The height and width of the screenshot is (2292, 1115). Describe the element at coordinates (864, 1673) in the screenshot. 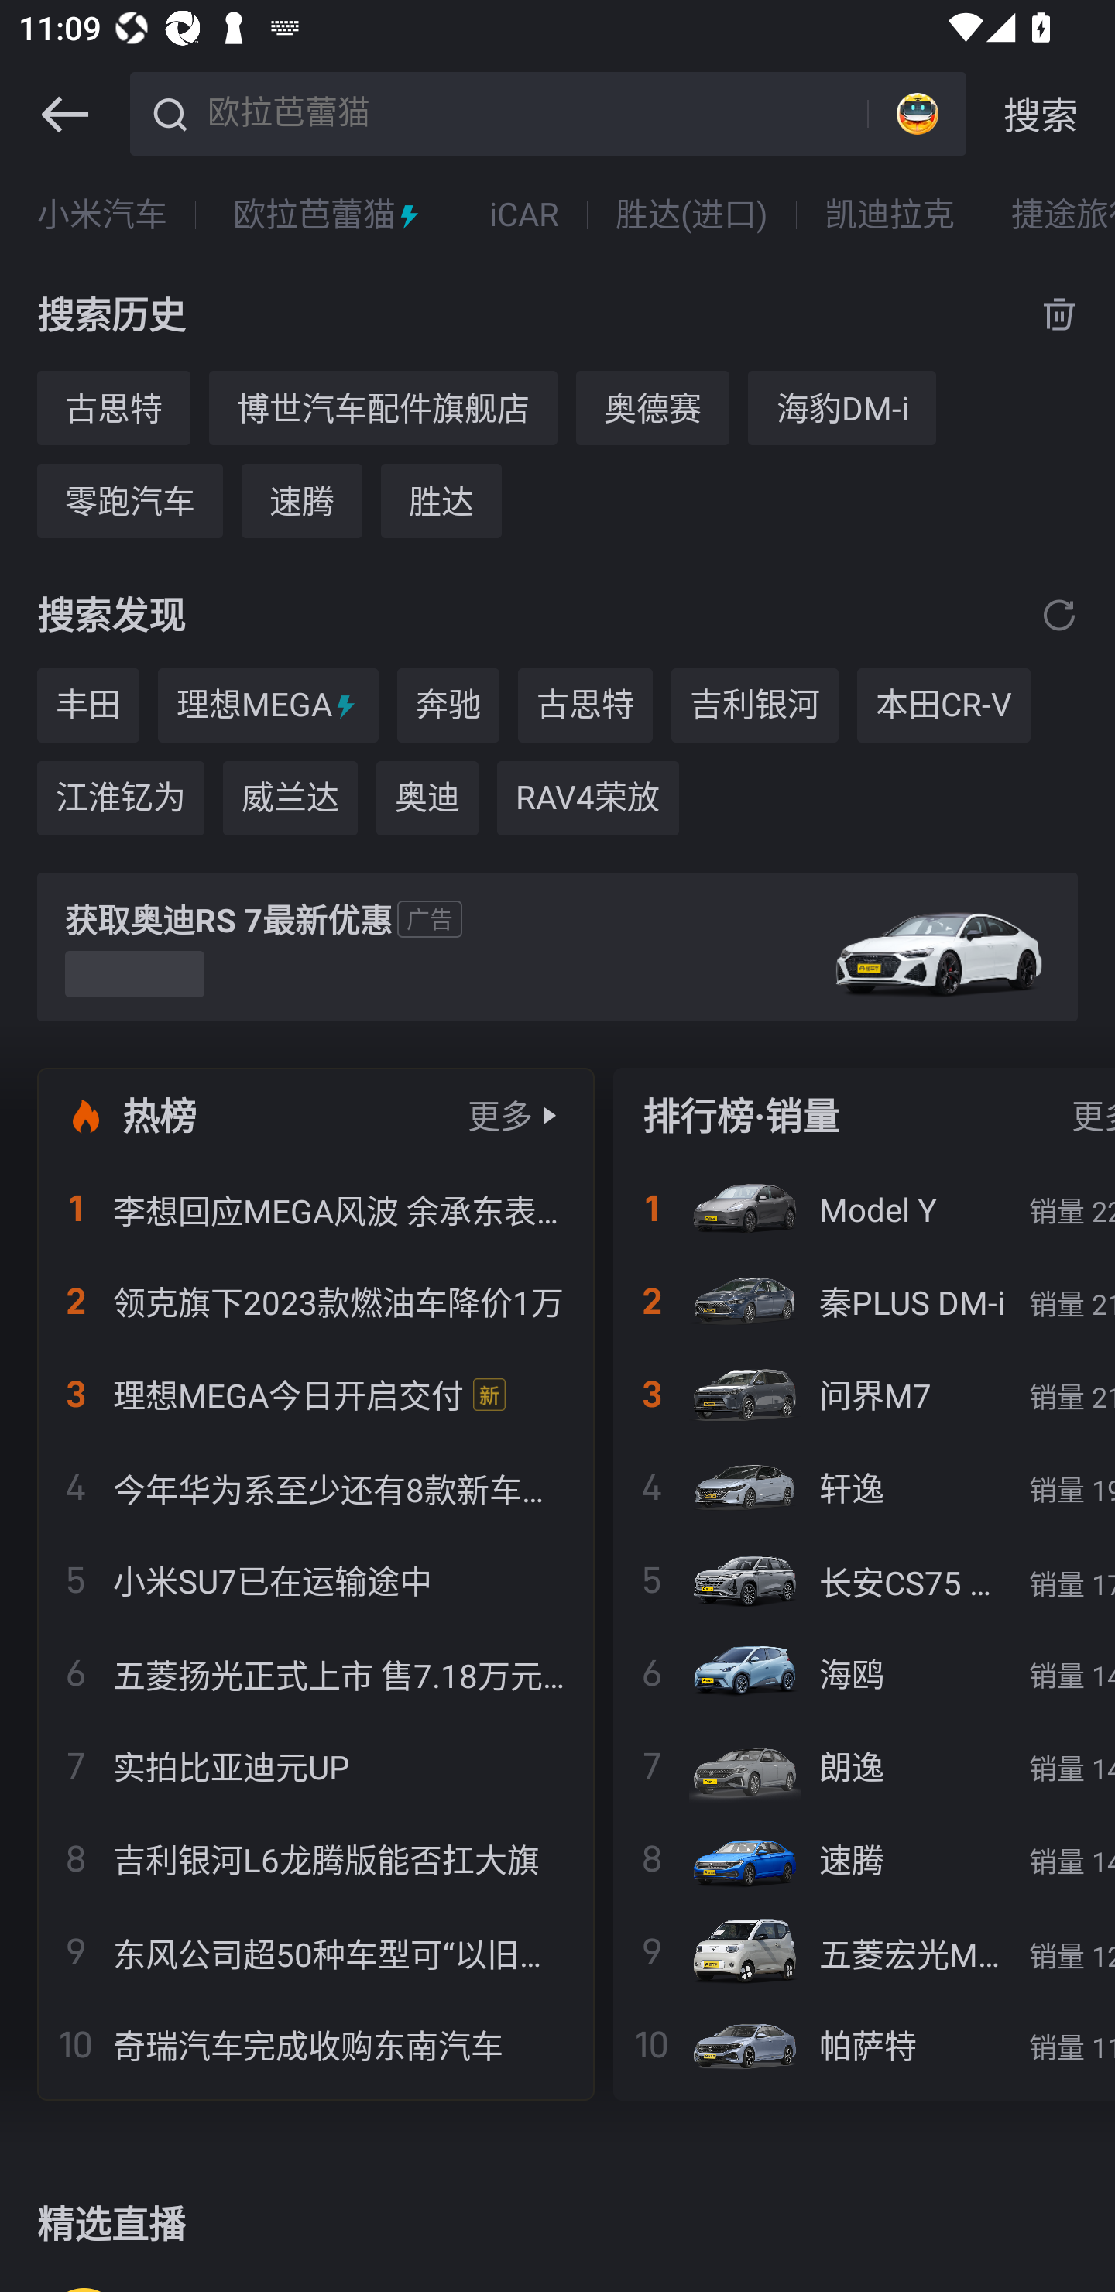

I see `海鸥 销量 14403` at that location.